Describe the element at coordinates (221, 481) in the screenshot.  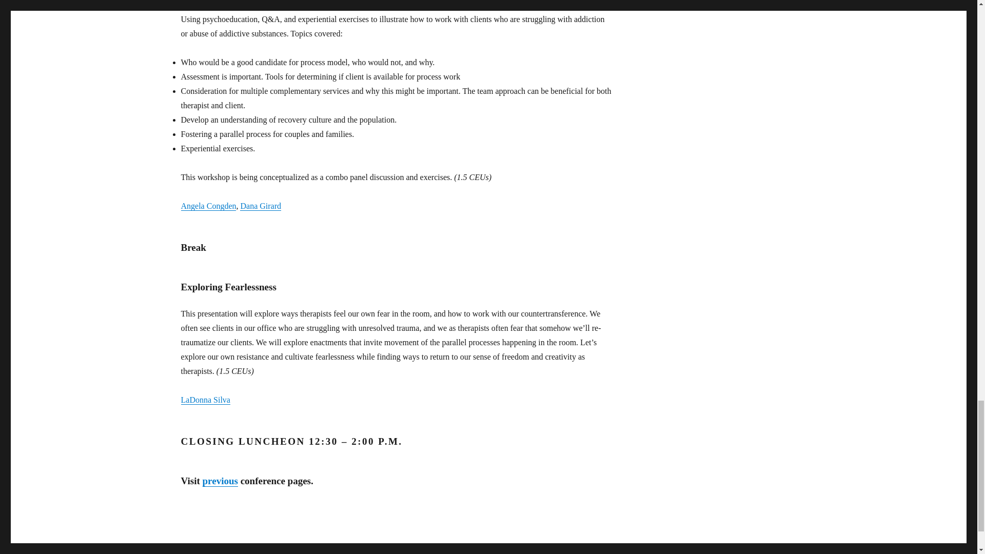
I see `previous` at that location.